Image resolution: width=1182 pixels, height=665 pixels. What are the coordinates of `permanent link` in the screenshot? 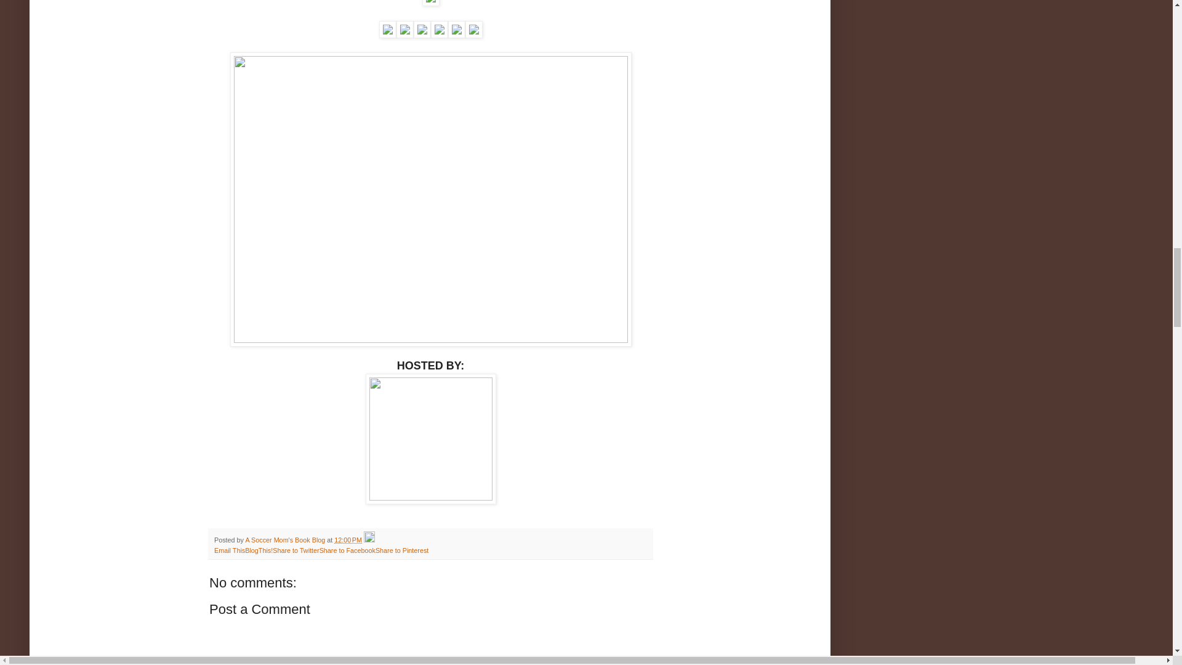 It's located at (348, 539).